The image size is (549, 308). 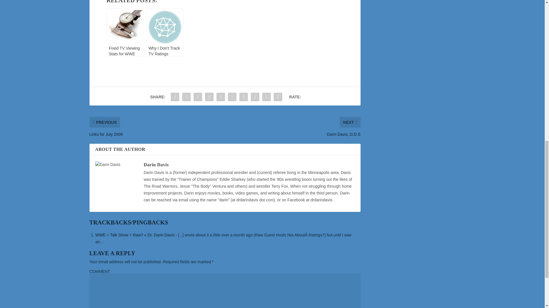 I want to click on Share "Raw Guest Hosts Not About Ratings?" via LinkedIn, so click(x=232, y=97).